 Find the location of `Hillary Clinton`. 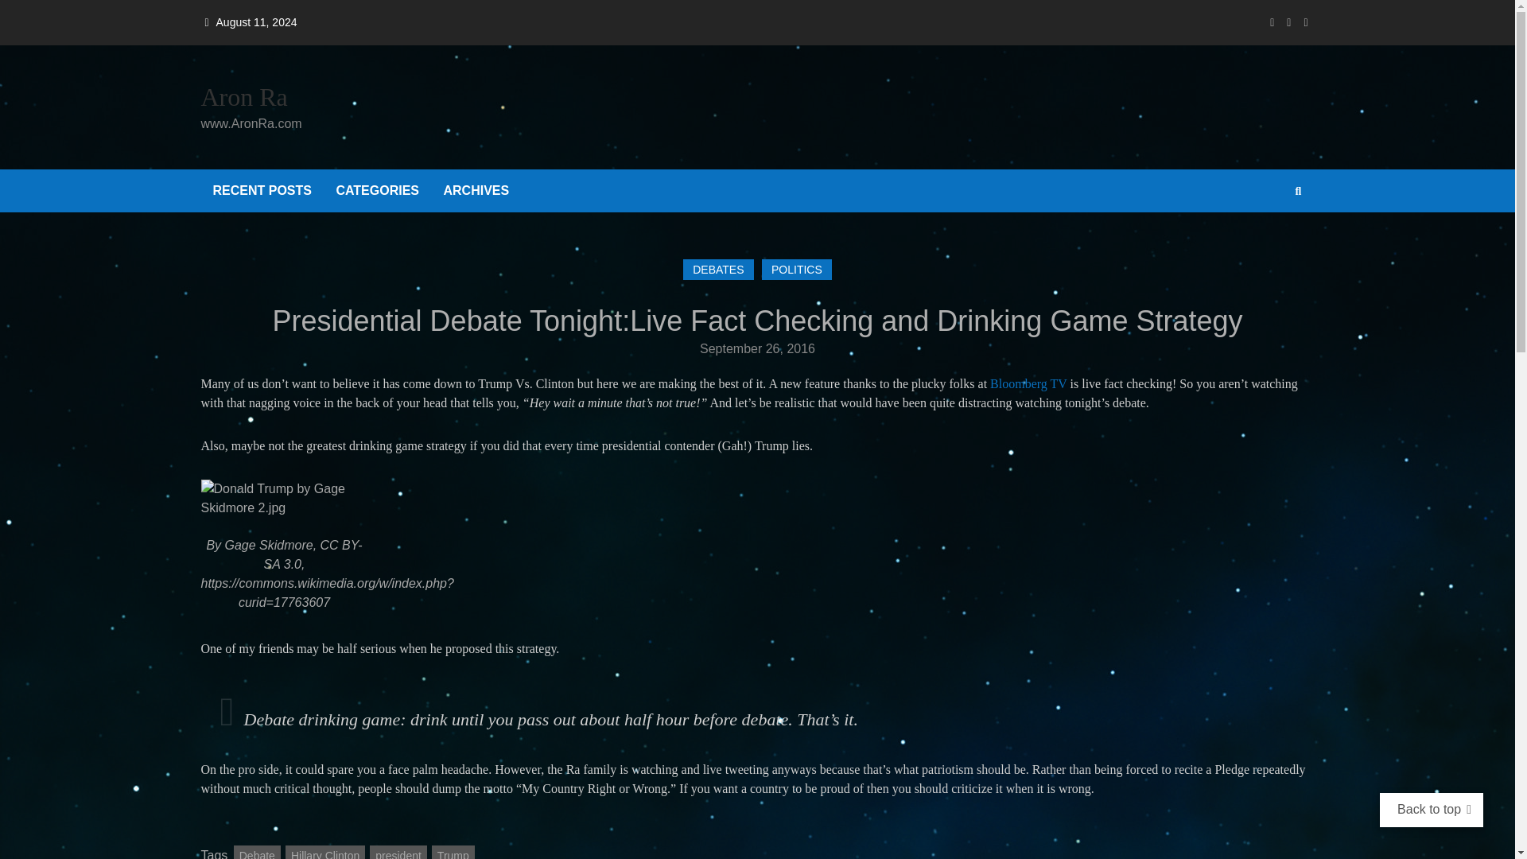

Hillary Clinton is located at coordinates (324, 852).